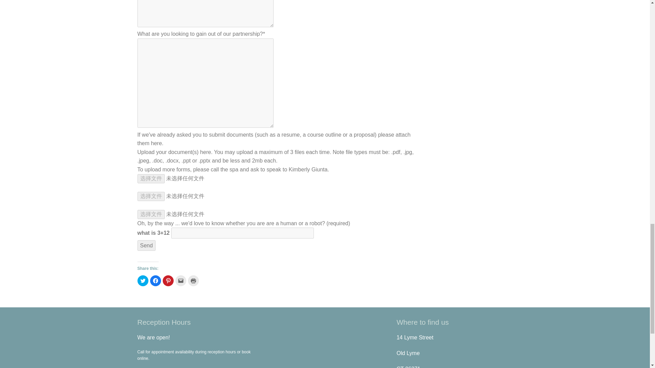 Image resolution: width=655 pixels, height=368 pixels. What do you see at coordinates (146, 245) in the screenshot?
I see `Send` at bounding box center [146, 245].